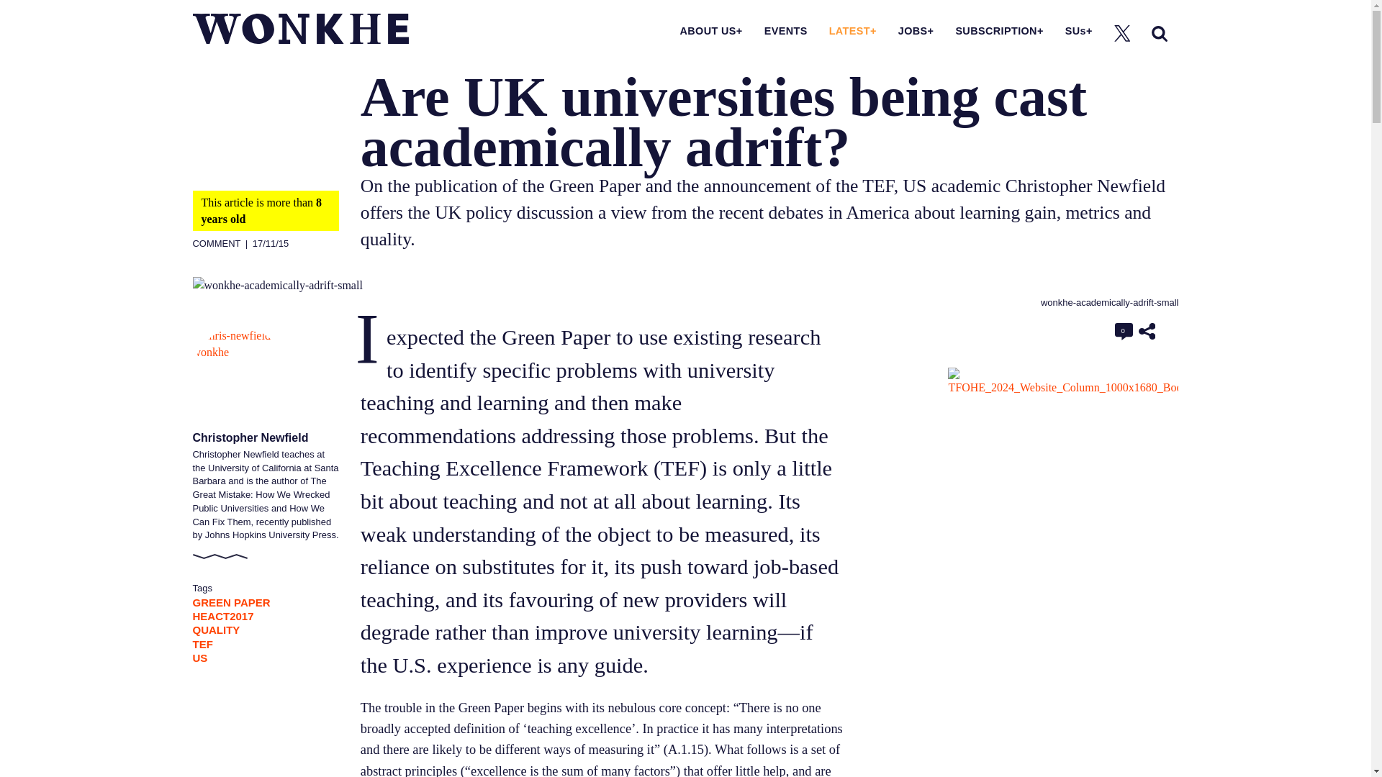  I want to click on icon-search, so click(1159, 33).